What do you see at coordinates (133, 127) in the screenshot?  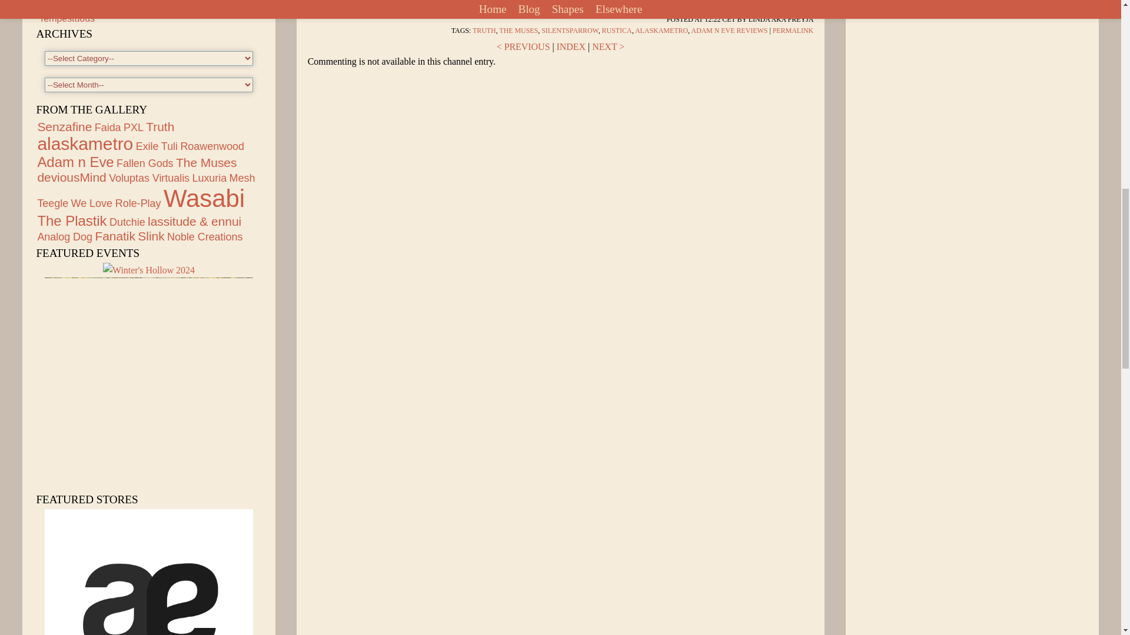 I see `PXL` at bounding box center [133, 127].